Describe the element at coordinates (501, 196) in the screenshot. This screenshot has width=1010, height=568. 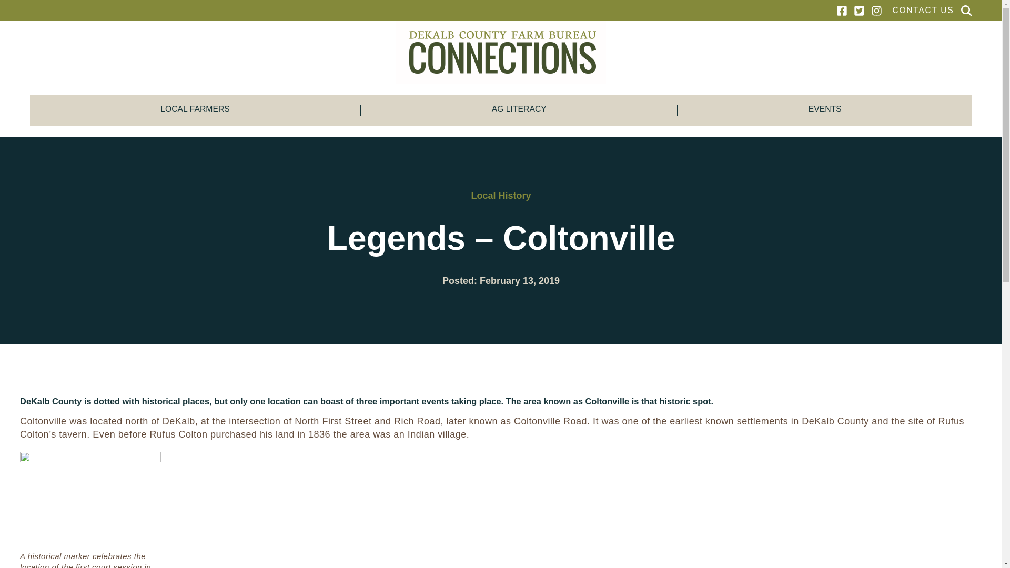
I see `Local History` at that location.